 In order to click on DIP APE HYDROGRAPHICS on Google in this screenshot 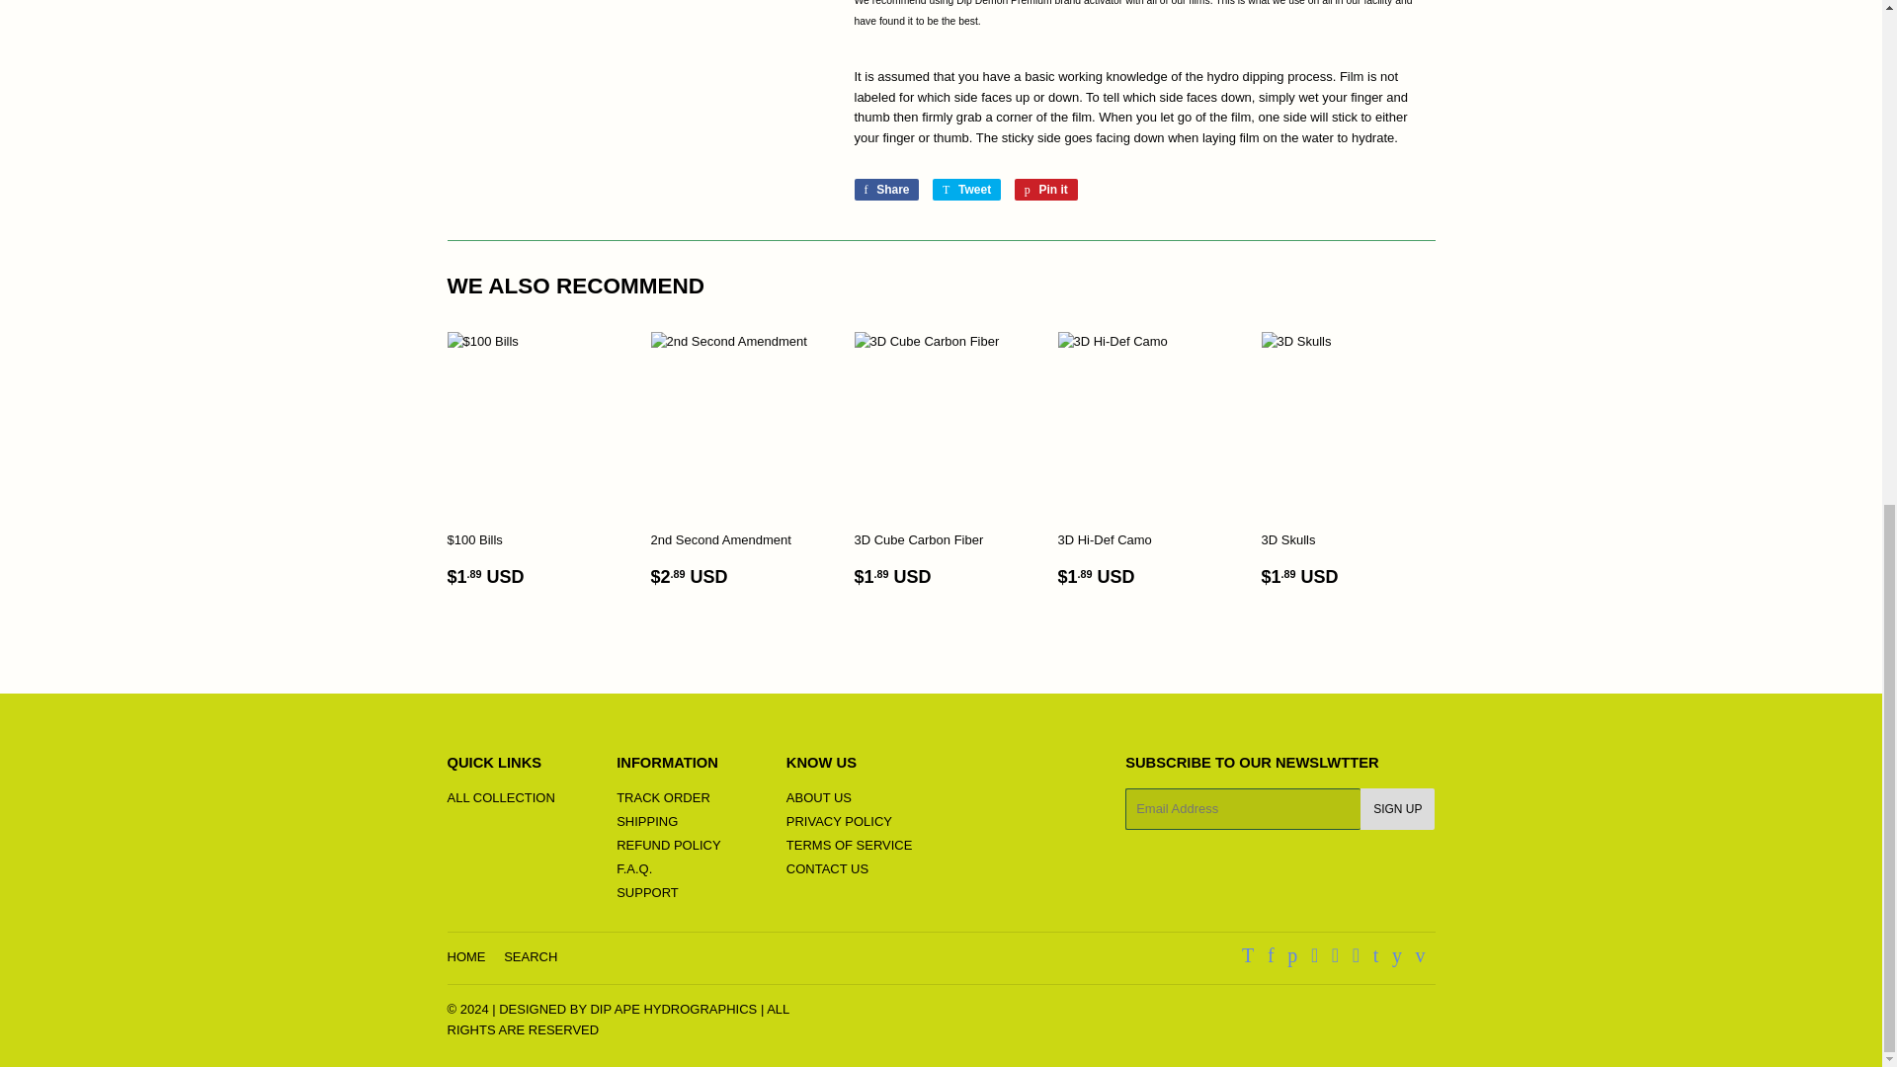, I will do `click(1314, 958)`.